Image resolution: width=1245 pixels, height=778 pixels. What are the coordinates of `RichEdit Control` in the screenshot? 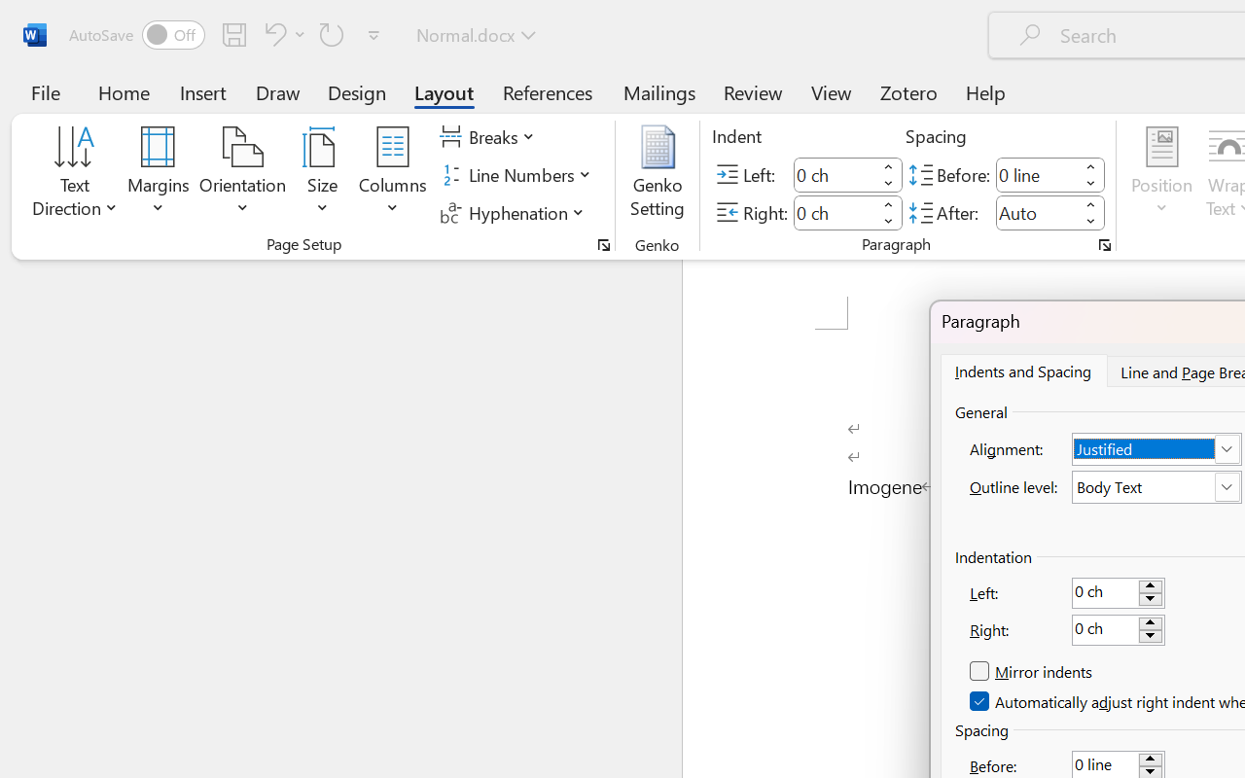 It's located at (1105, 630).